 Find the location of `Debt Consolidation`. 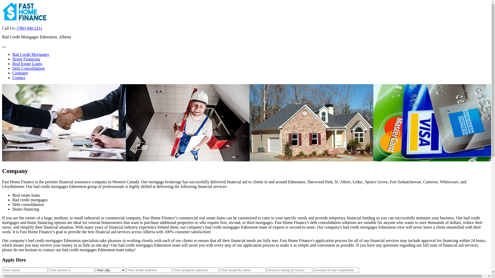

Debt Consolidation is located at coordinates (28, 68).